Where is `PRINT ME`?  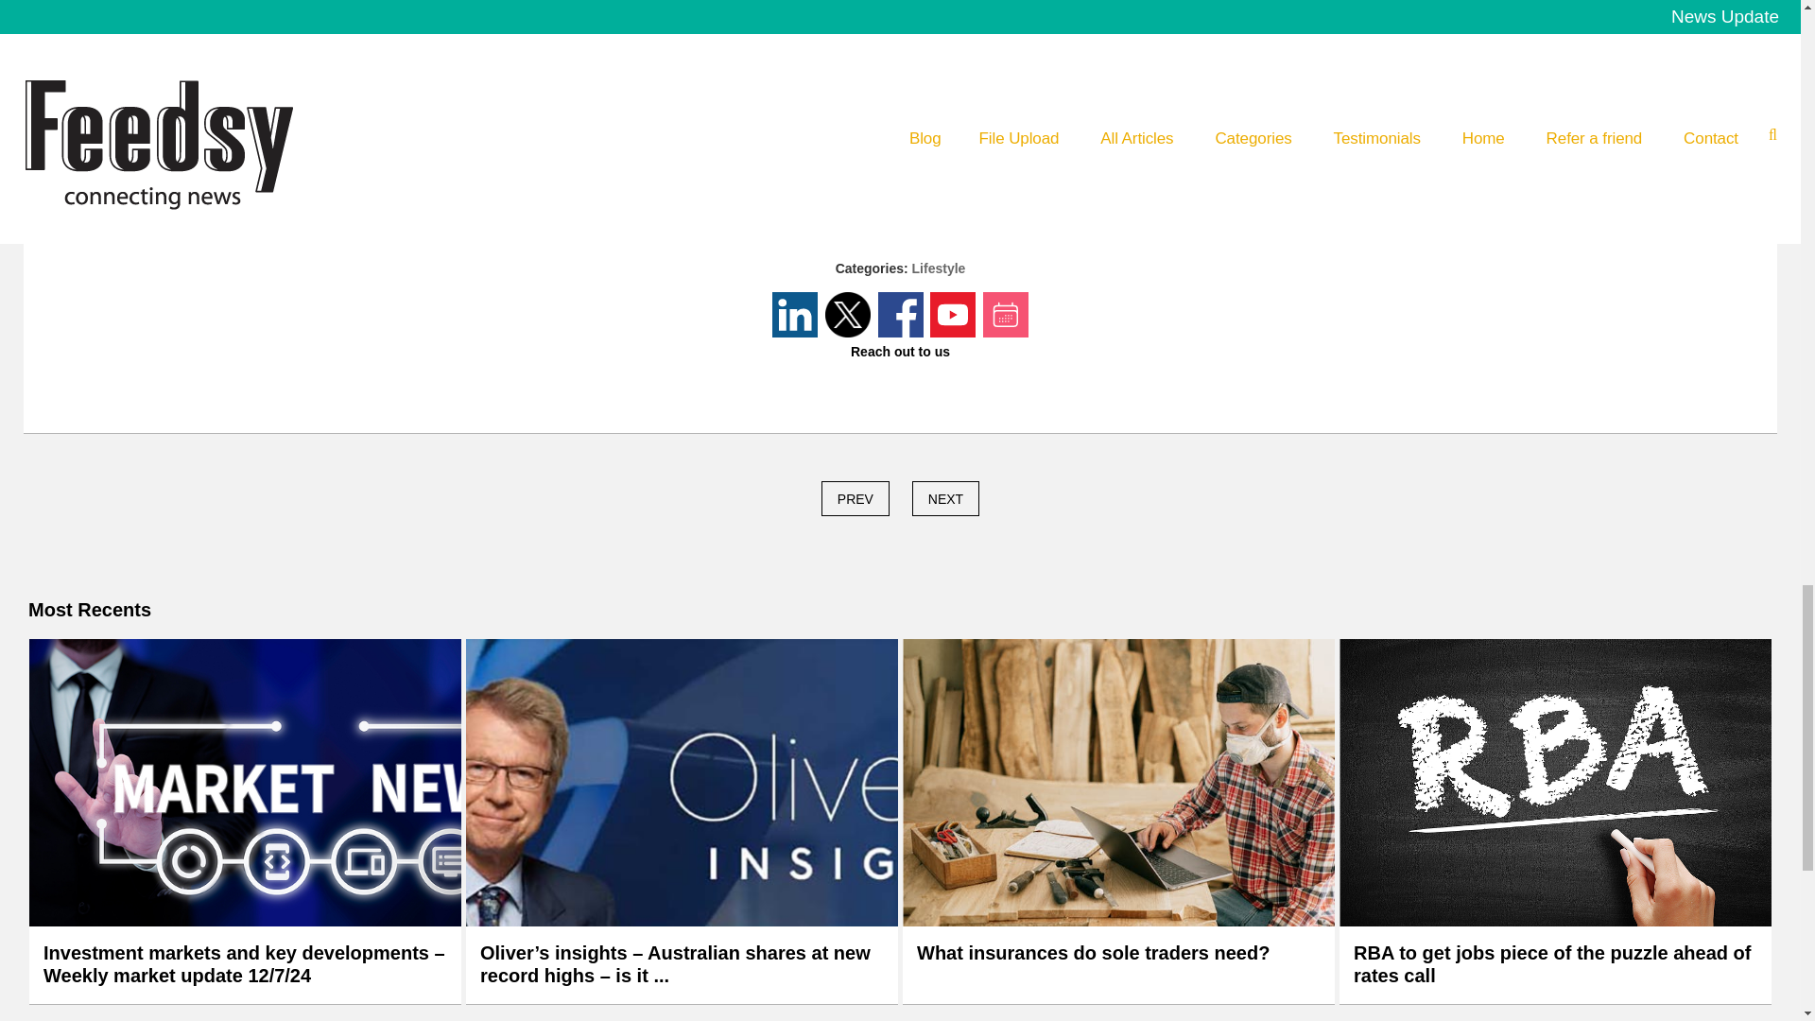
PRINT ME is located at coordinates (900, 72).